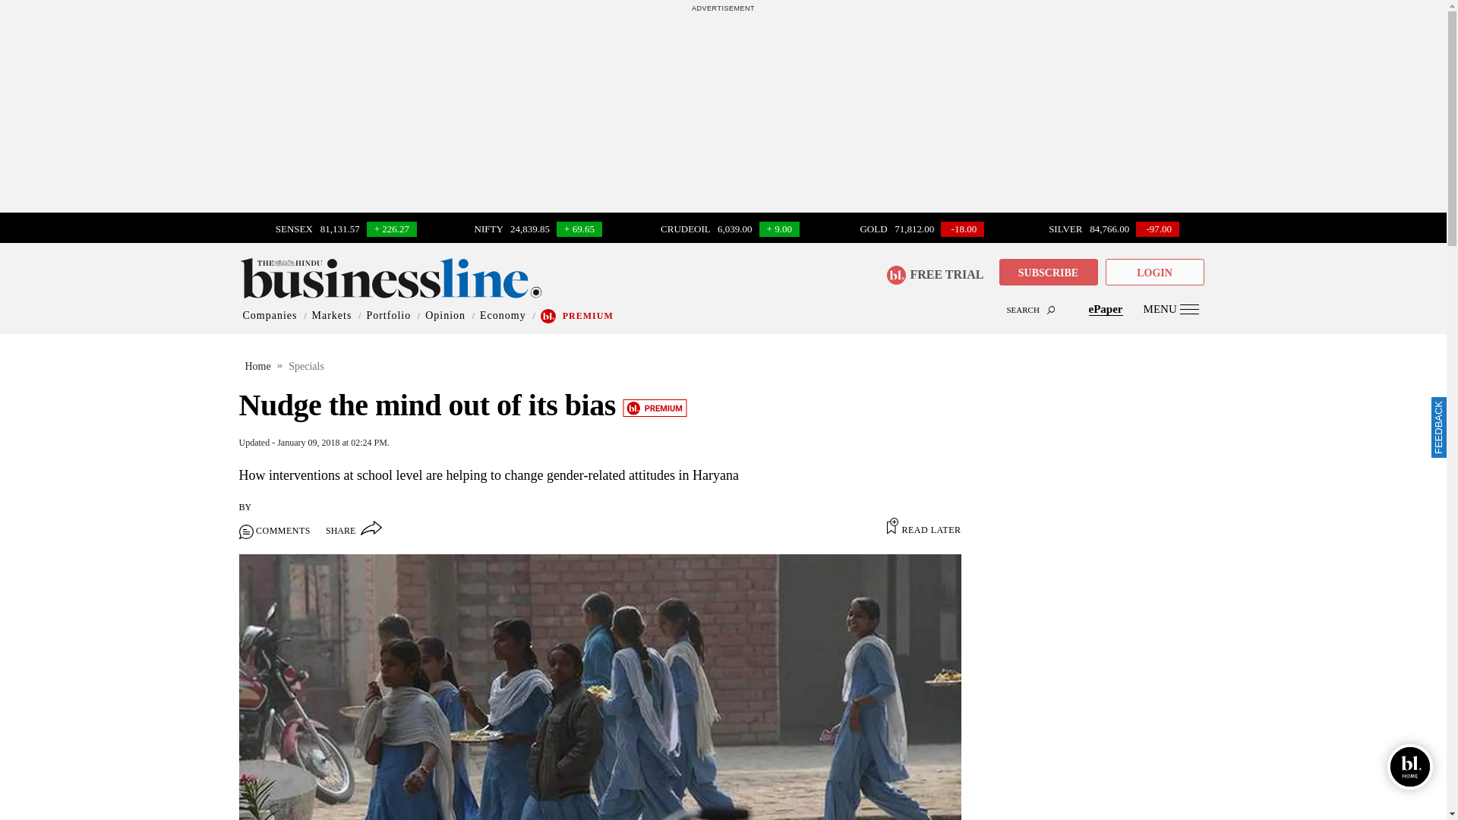 This screenshot has height=820, width=1458. What do you see at coordinates (588, 316) in the screenshot?
I see `PREMIUM` at bounding box center [588, 316].